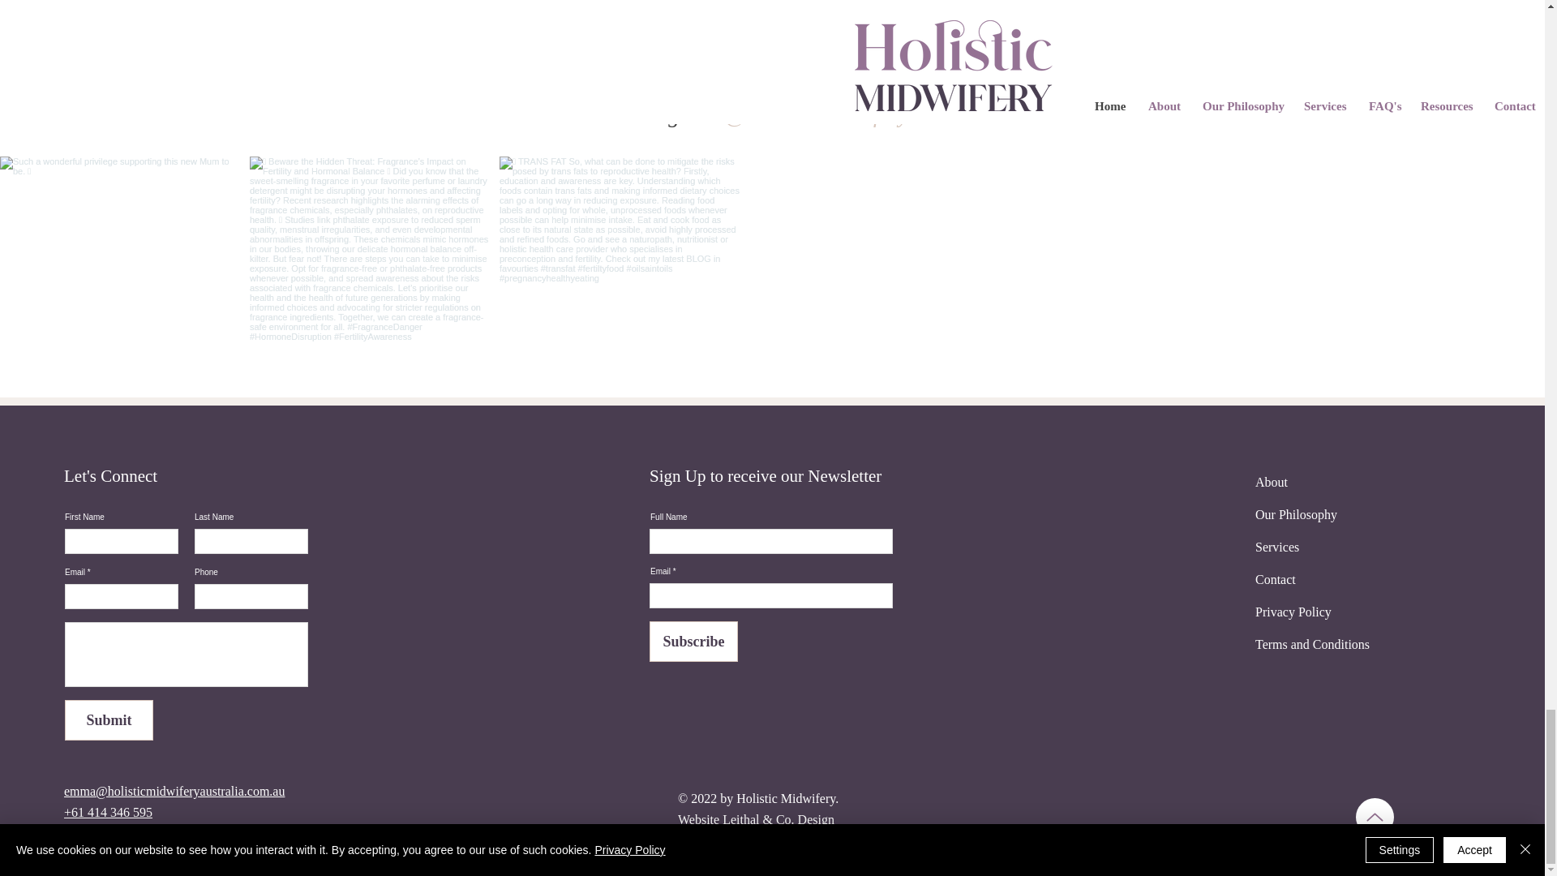 The height and width of the screenshot is (876, 1557). Describe the element at coordinates (1276, 547) in the screenshot. I see `Services` at that location.